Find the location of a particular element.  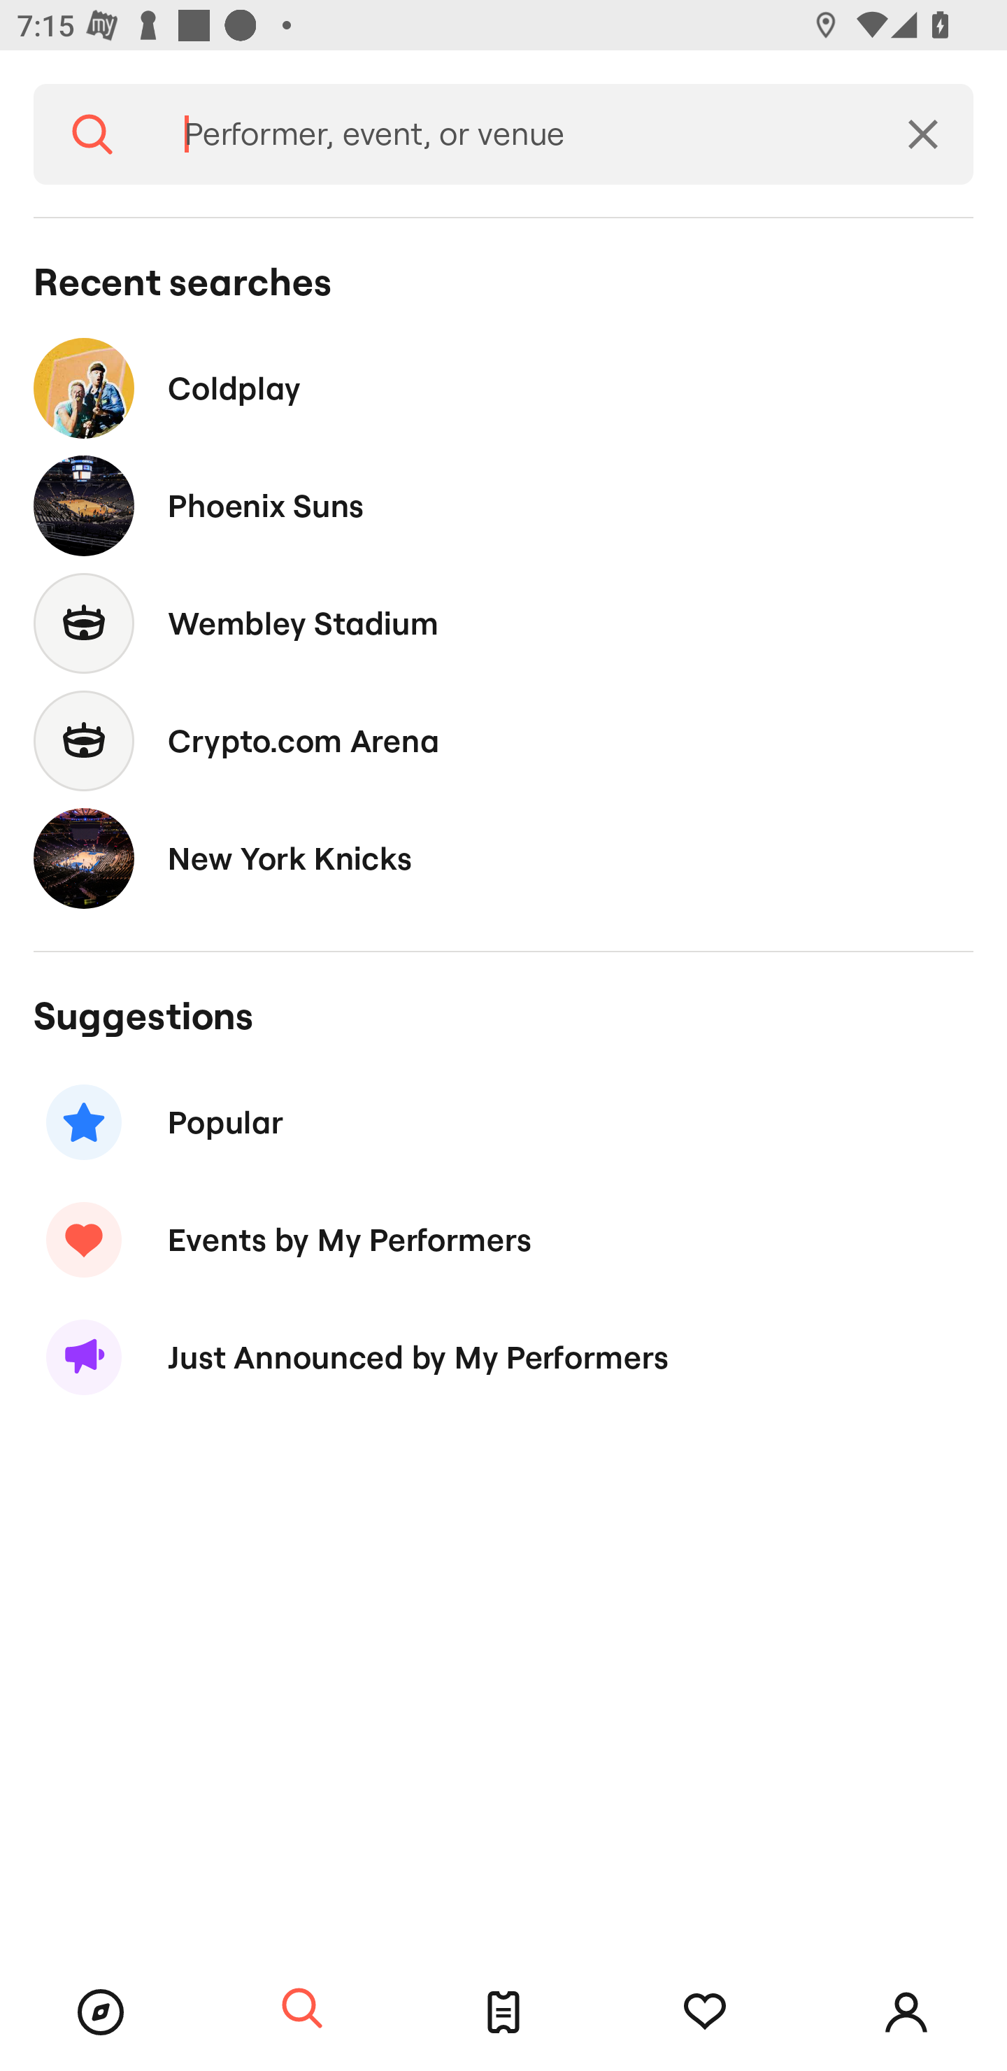

Performer, event, or venue is located at coordinates (512, 134).